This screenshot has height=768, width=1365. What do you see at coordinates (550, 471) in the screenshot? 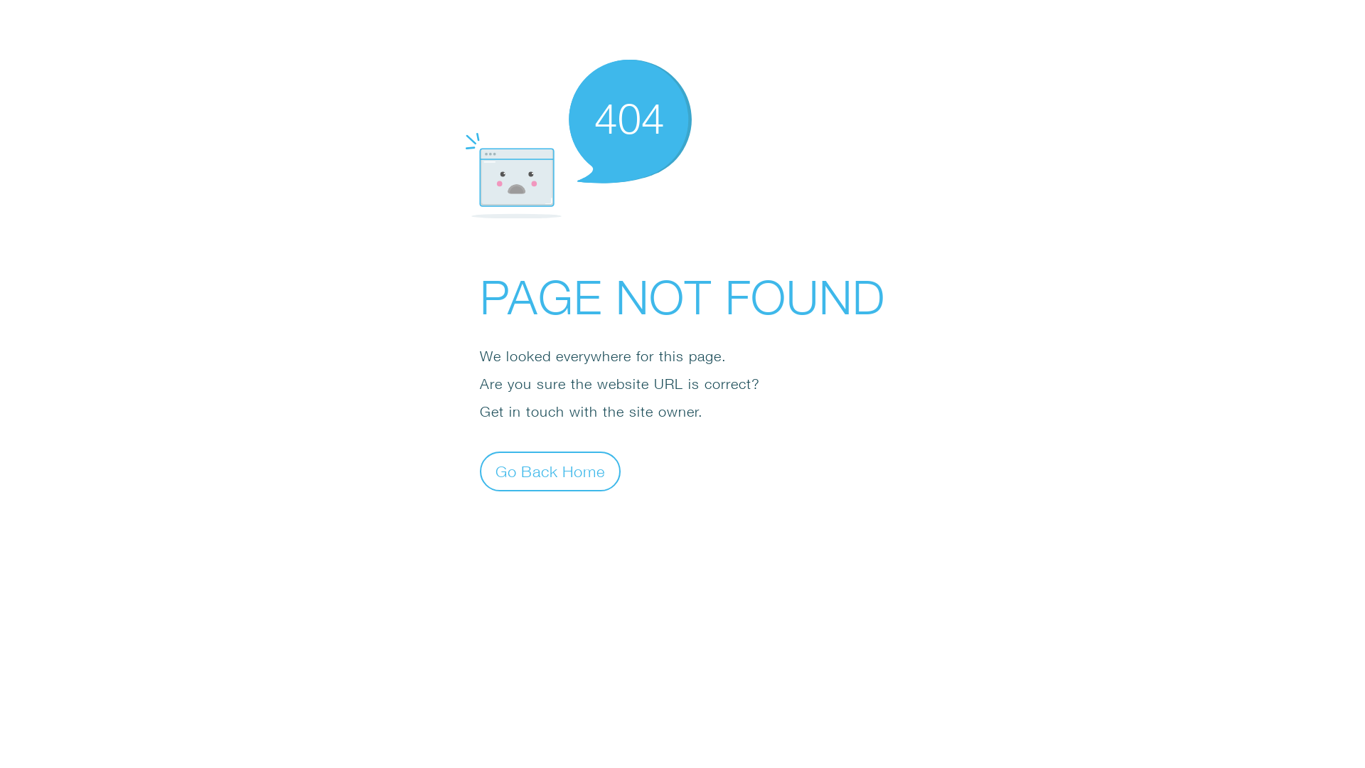
I see `Go Back Home` at bounding box center [550, 471].